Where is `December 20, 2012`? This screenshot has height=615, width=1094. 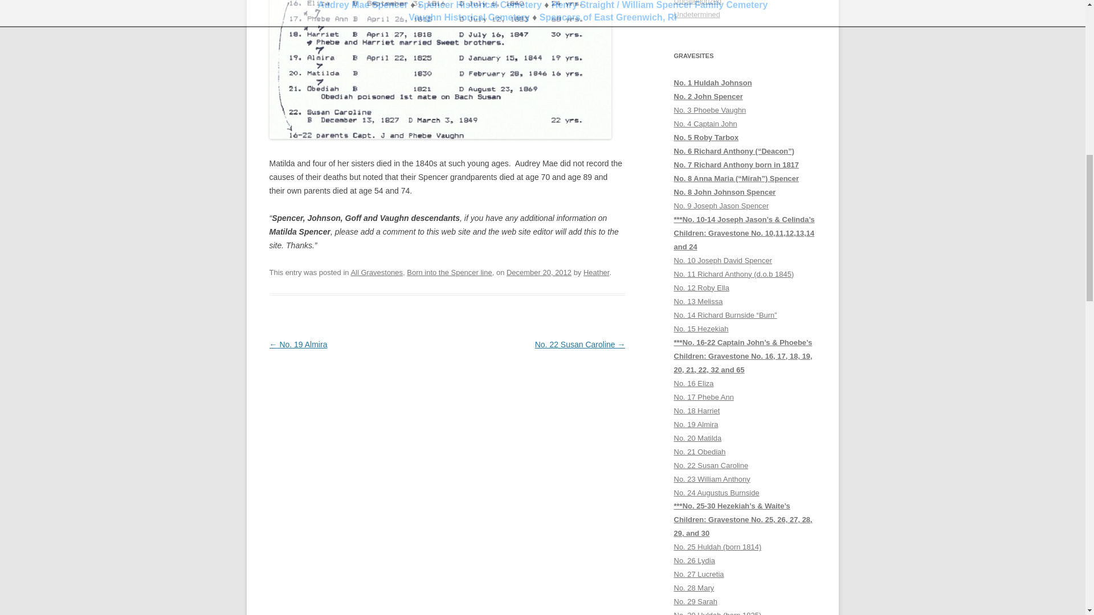
December 20, 2012 is located at coordinates (538, 272).